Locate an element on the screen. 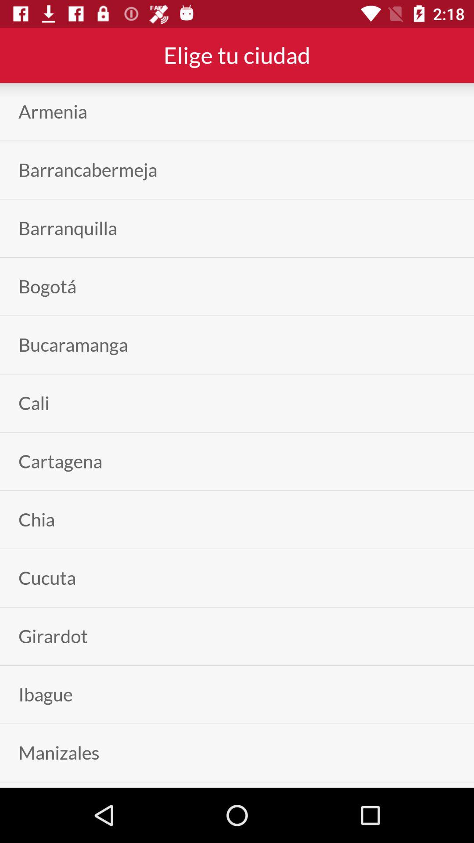 The width and height of the screenshot is (474, 843). swipe to cali icon is located at coordinates (34, 403).